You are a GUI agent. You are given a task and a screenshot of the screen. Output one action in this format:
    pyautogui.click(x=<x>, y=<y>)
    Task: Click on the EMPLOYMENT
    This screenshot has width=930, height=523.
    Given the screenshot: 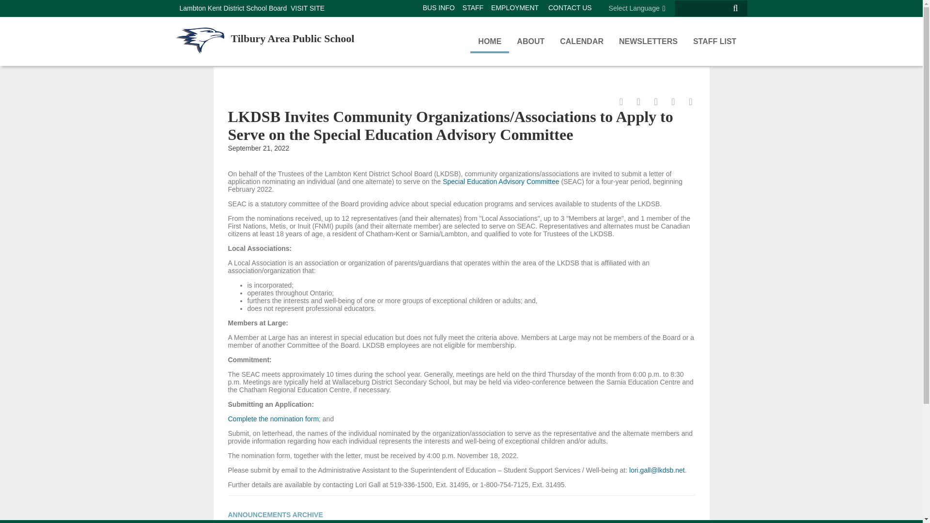 What is the action you would take?
    pyautogui.click(x=514, y=7)
    